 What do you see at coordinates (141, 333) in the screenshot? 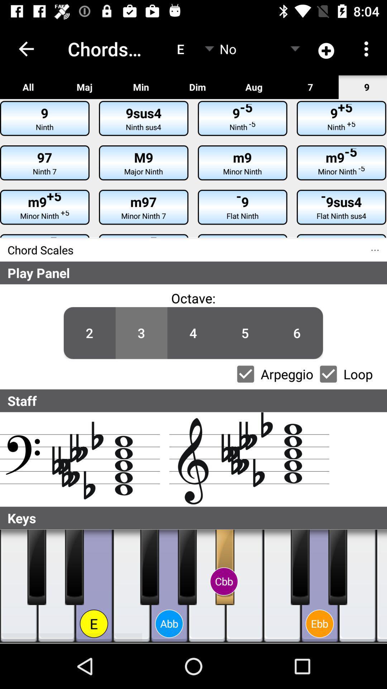
I see `3` at bounding box center [141, 333].